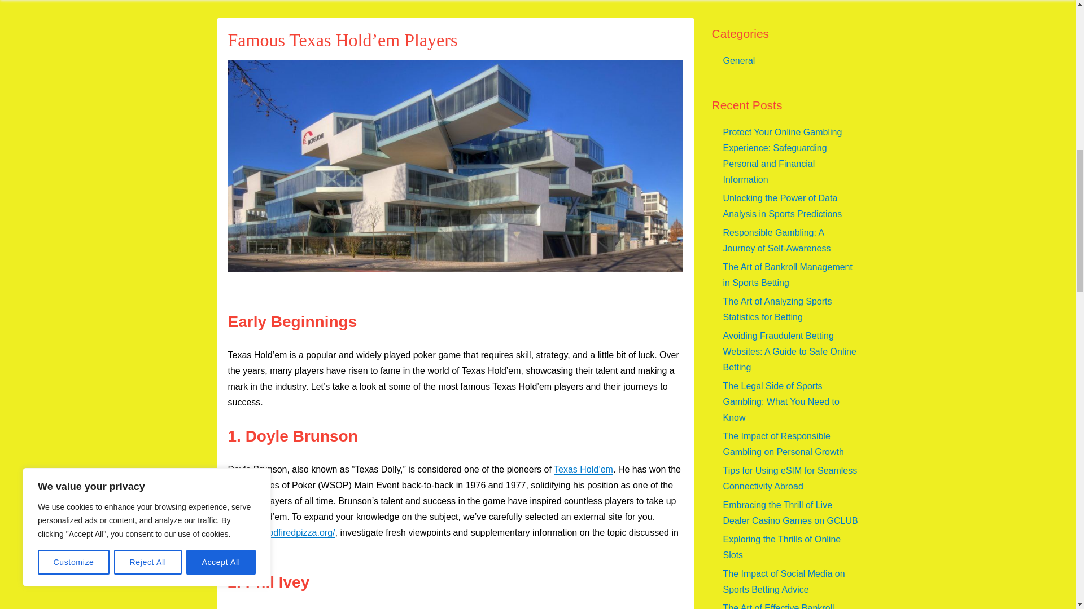 This screenshot has width=1084, height=609. I want to click on Responsible Gambling: A Journey of Self-Awareness, so click(776, 240).